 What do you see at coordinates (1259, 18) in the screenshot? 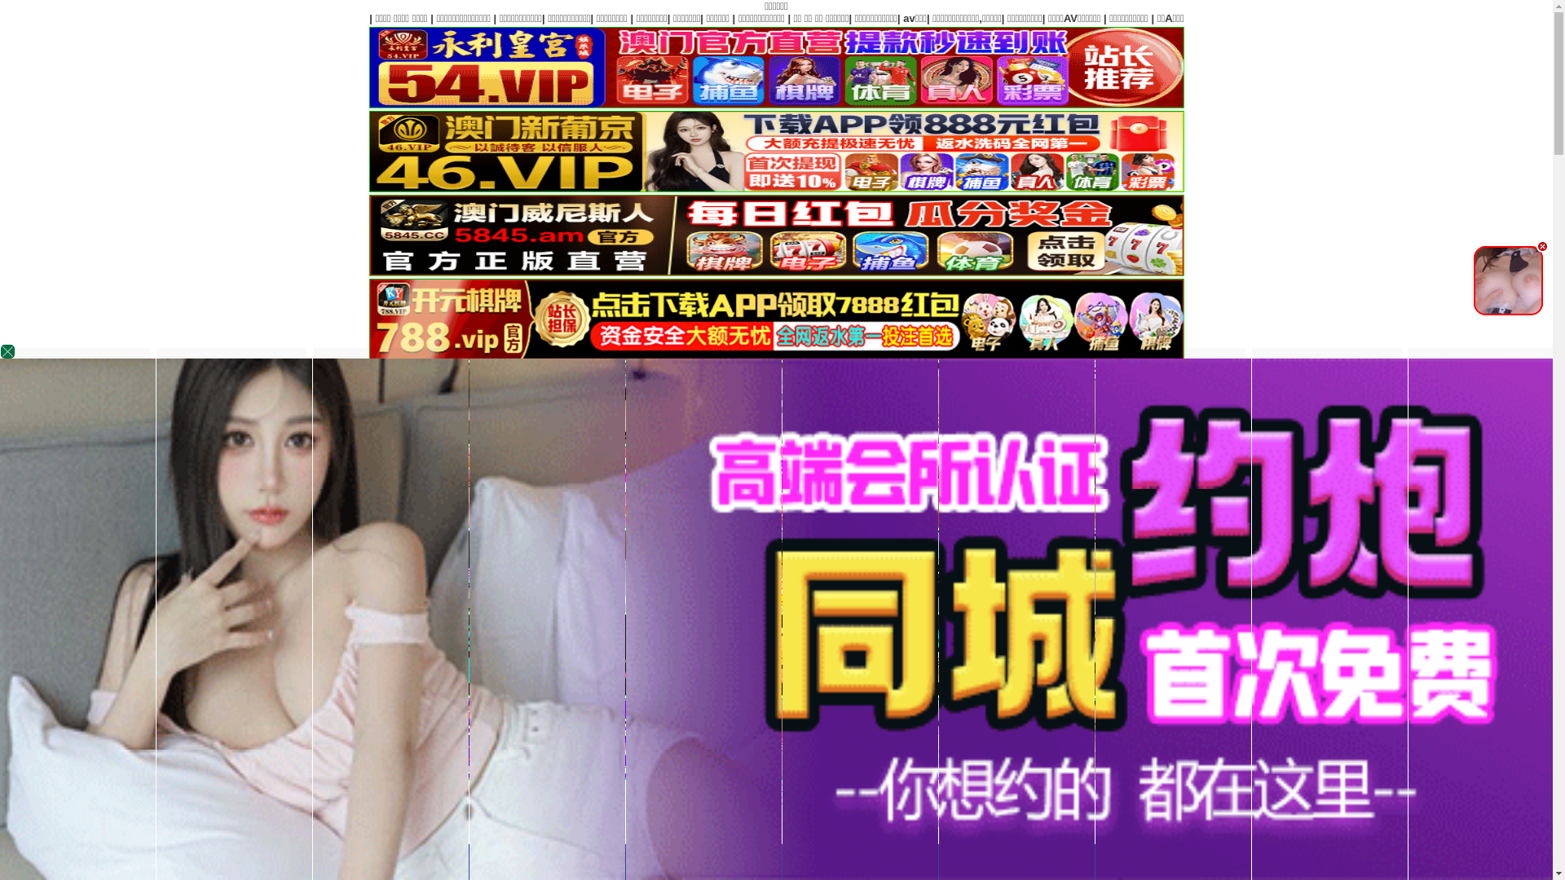
I see `|` at bounding box center [1259, 18].